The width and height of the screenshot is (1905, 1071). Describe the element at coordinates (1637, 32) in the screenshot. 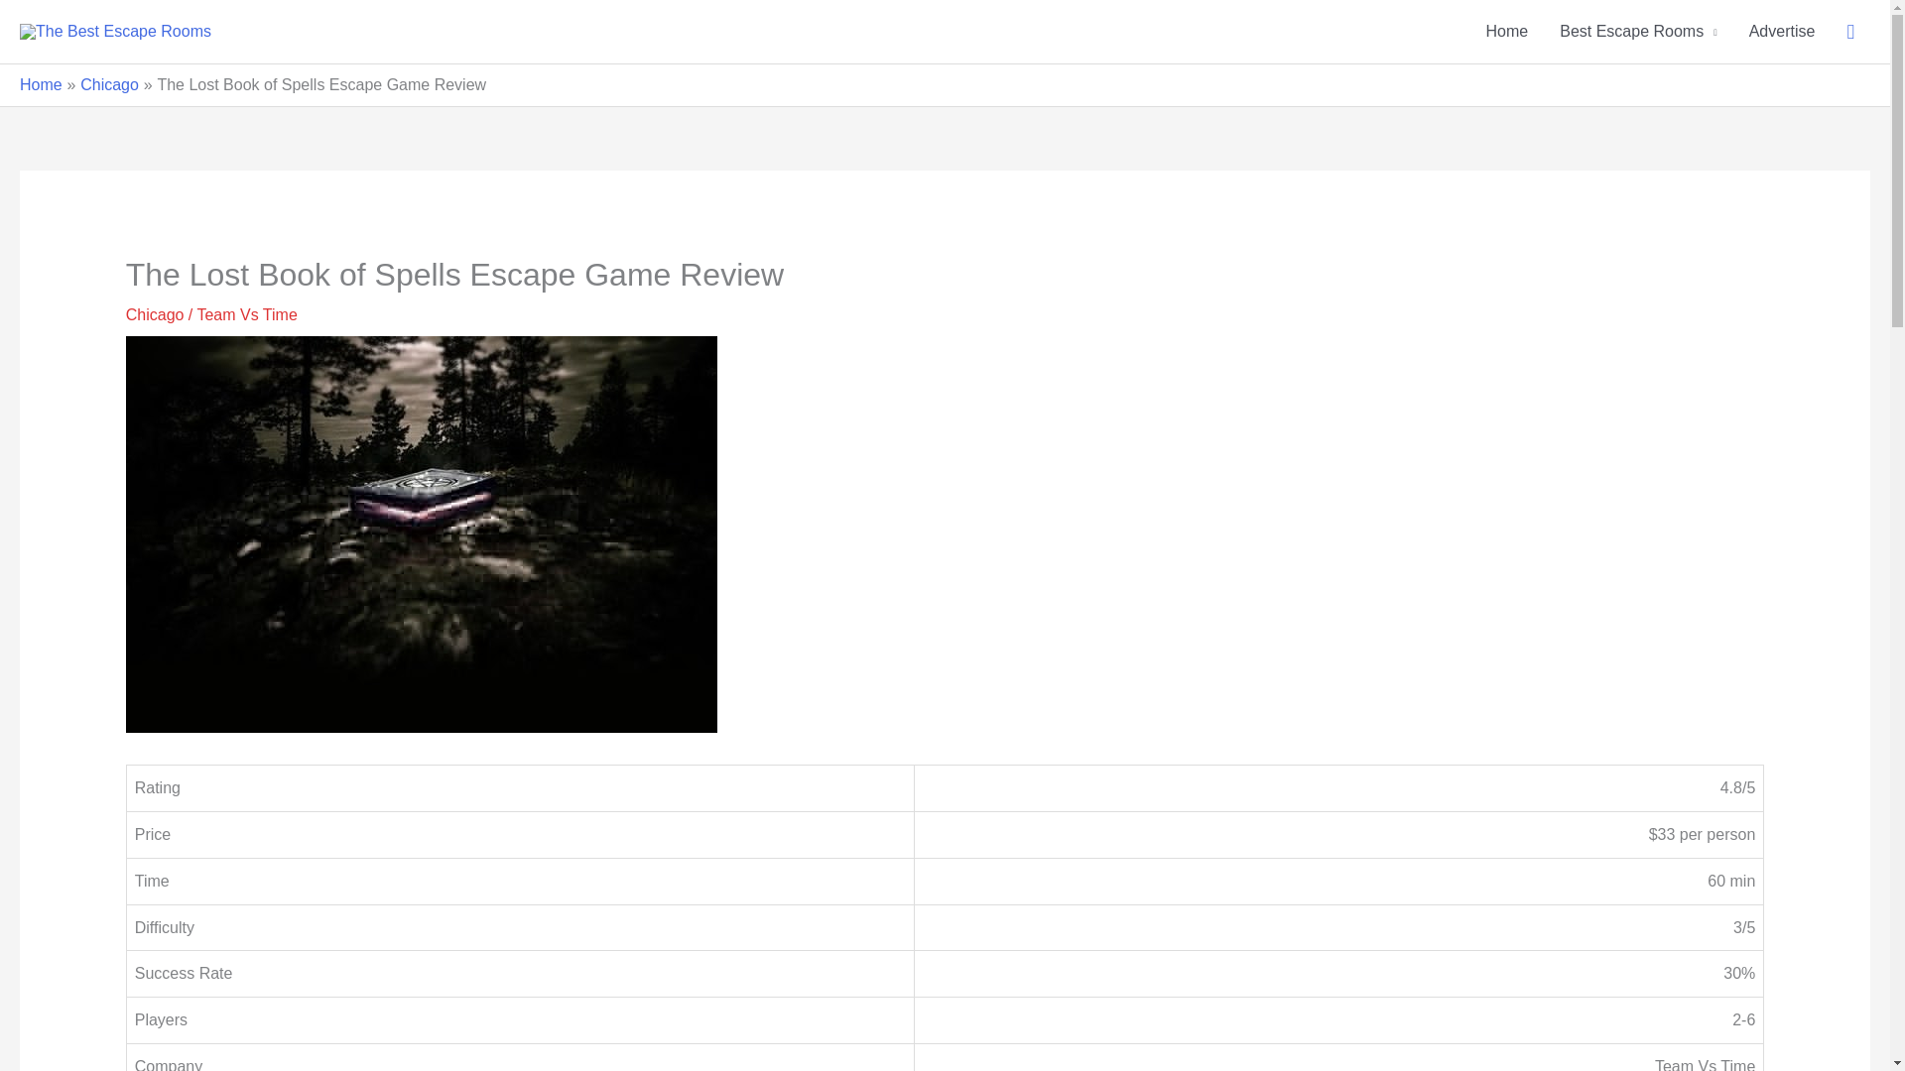

I see `Best Escape Rooms` at that location.